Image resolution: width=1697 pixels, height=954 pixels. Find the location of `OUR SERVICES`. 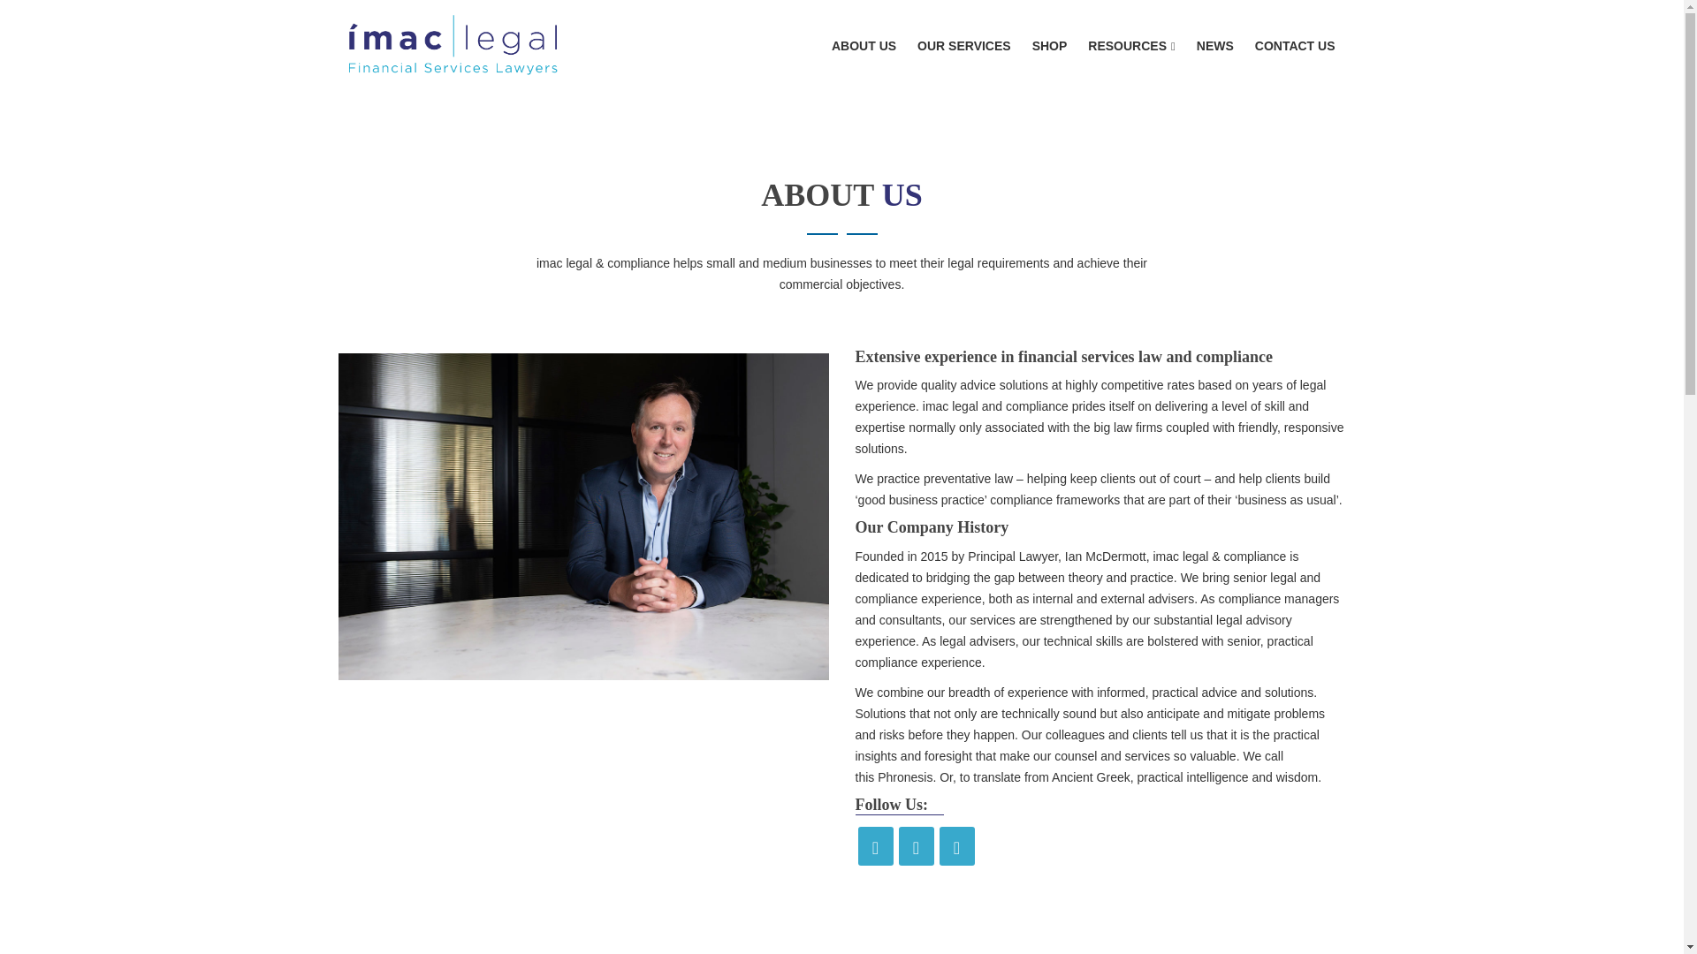

OUR SERVICES is located at coordinates (964, 45).